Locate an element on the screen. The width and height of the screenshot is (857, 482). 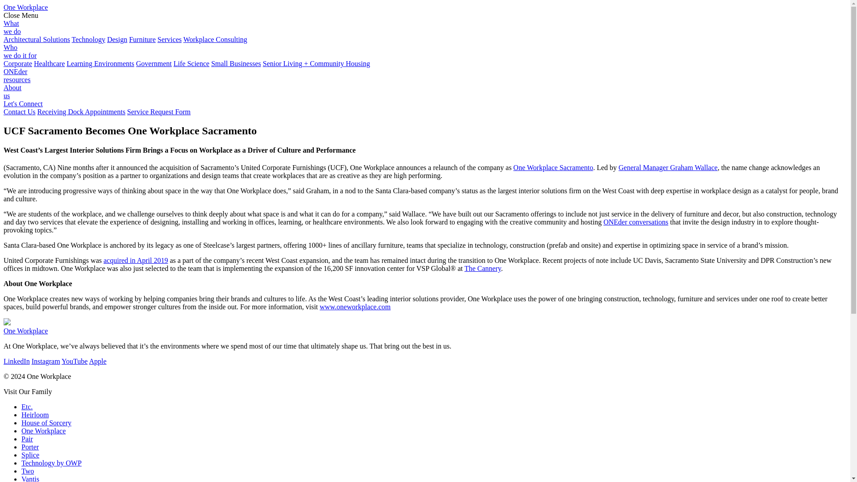
Instagram is located at coordinates (46, 361).